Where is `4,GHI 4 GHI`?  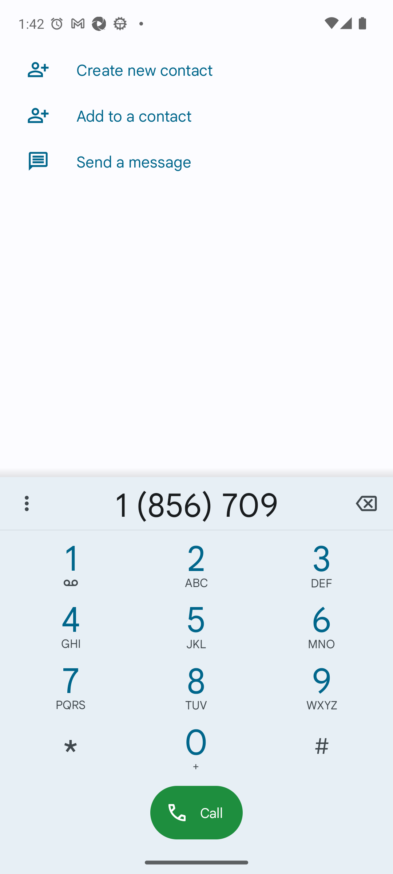
4,GHI 4 GHI is located at coordinates (71, 630).